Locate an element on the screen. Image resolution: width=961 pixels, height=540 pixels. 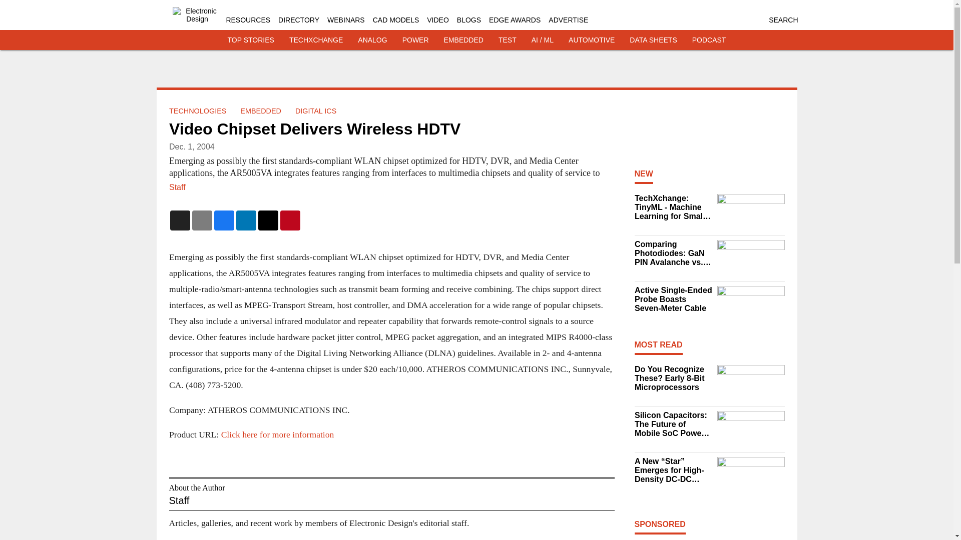
BLOGS is located at coordinates (469, 20).